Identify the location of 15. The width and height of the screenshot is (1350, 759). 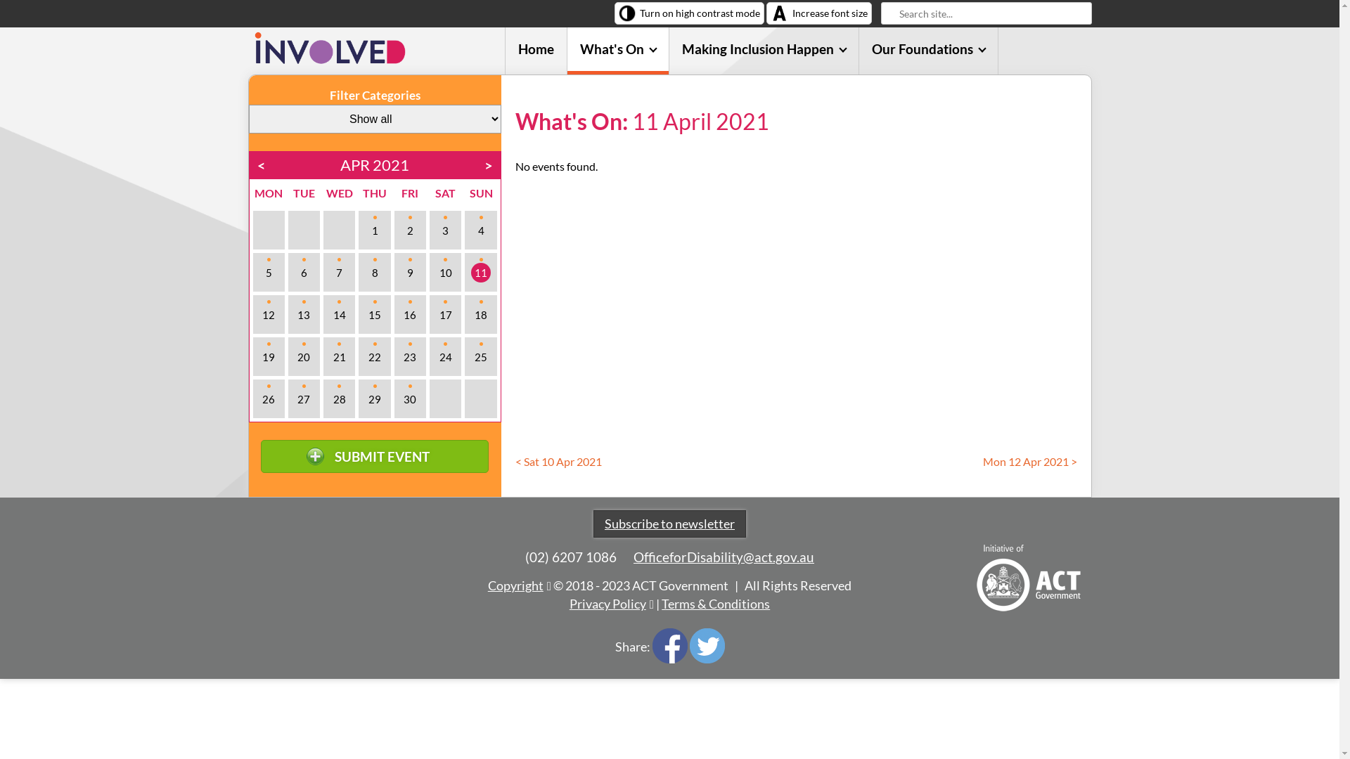
(374, 315).